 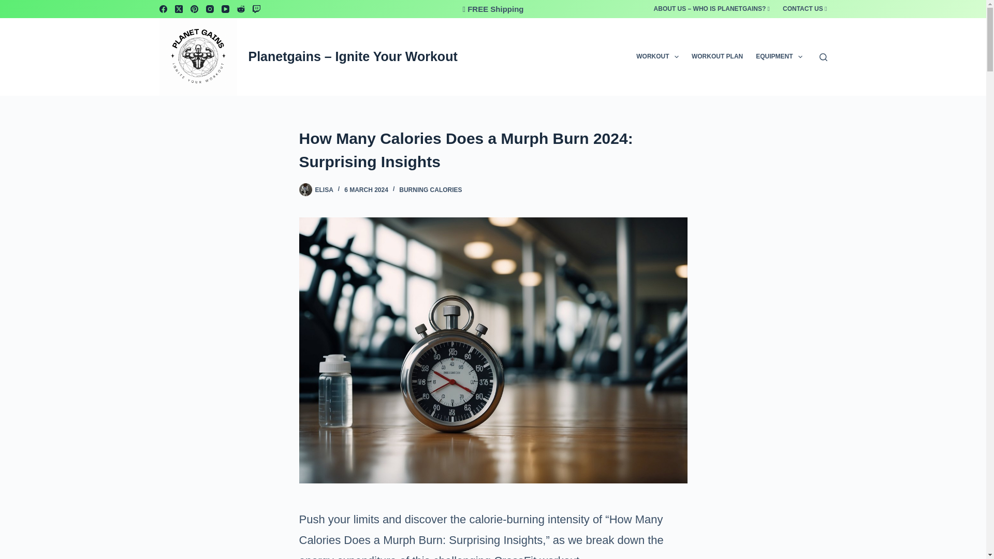 What do you see at coordinates (10, 5) in the screenshot?
I see `Skip to content` at bounding box center [10, 5].